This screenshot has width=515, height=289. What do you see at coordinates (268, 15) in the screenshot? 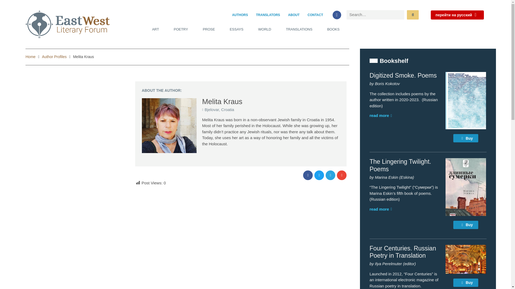
I see `TRANSLATORS` at bounding box center [268, 15].